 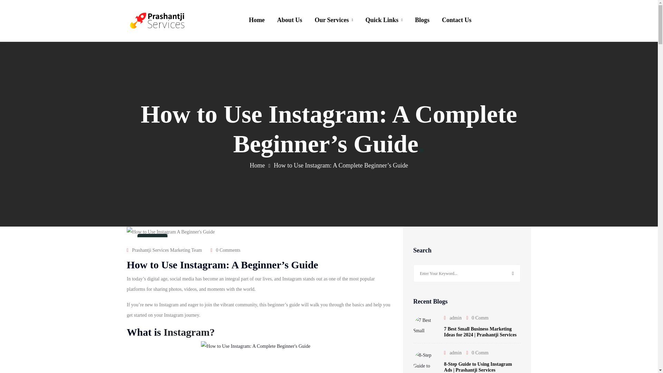 I want to click on Blogs, so click(x=422, y=20).